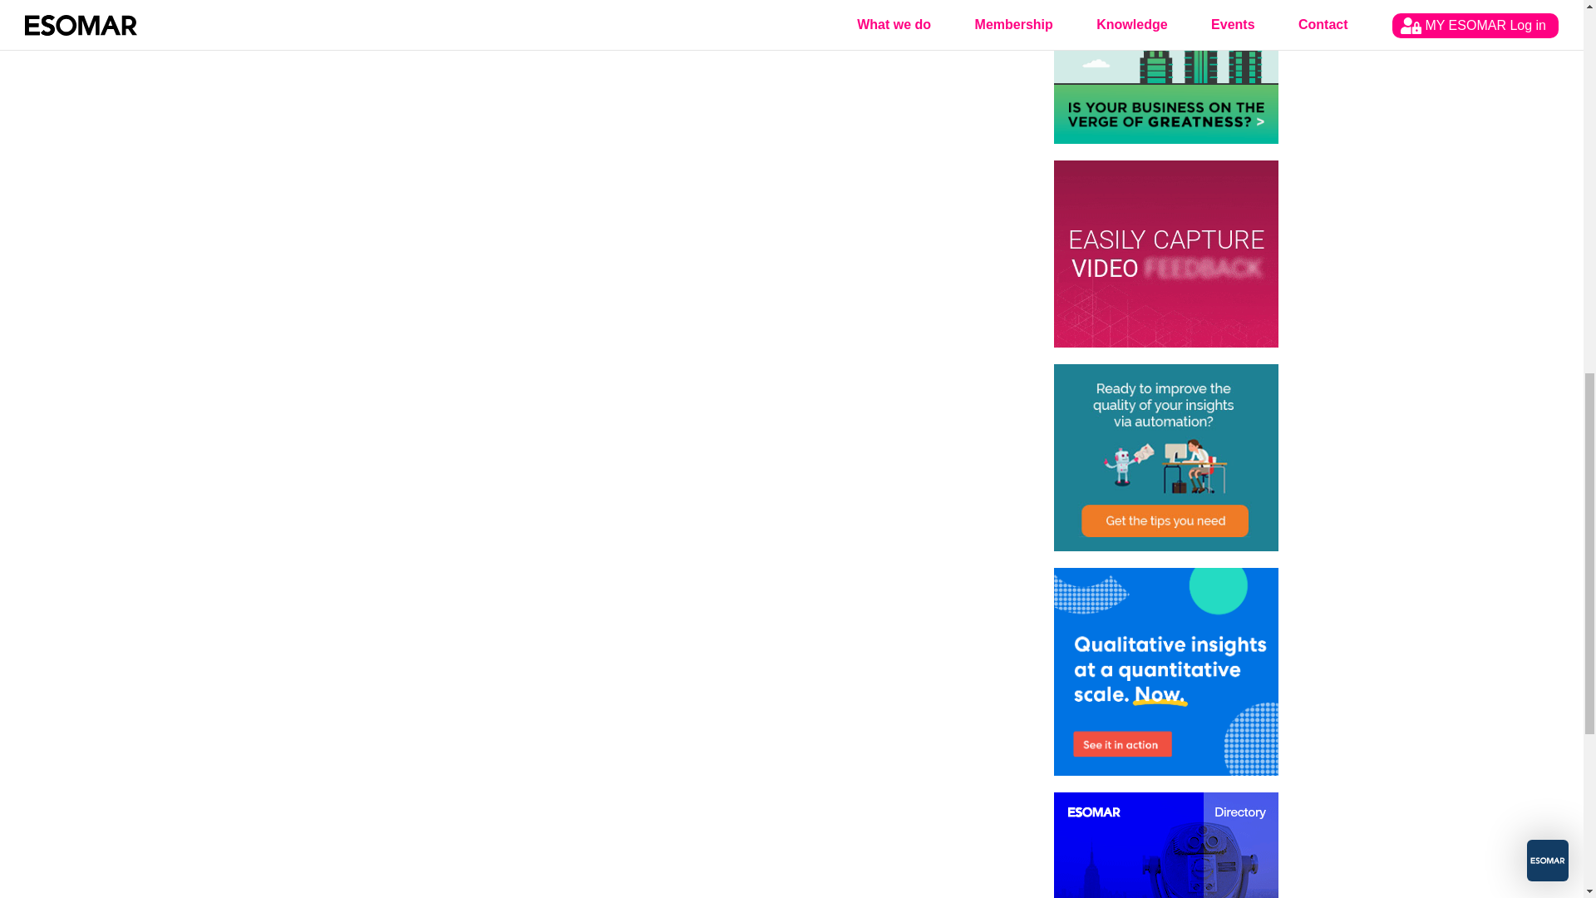 Image resolution: width=1596 pixels, height=898 pixels. What do you see at coordinates (1165, 254) in the screenshot?
I see `VOX POP` at bounding box center [1165, 254].